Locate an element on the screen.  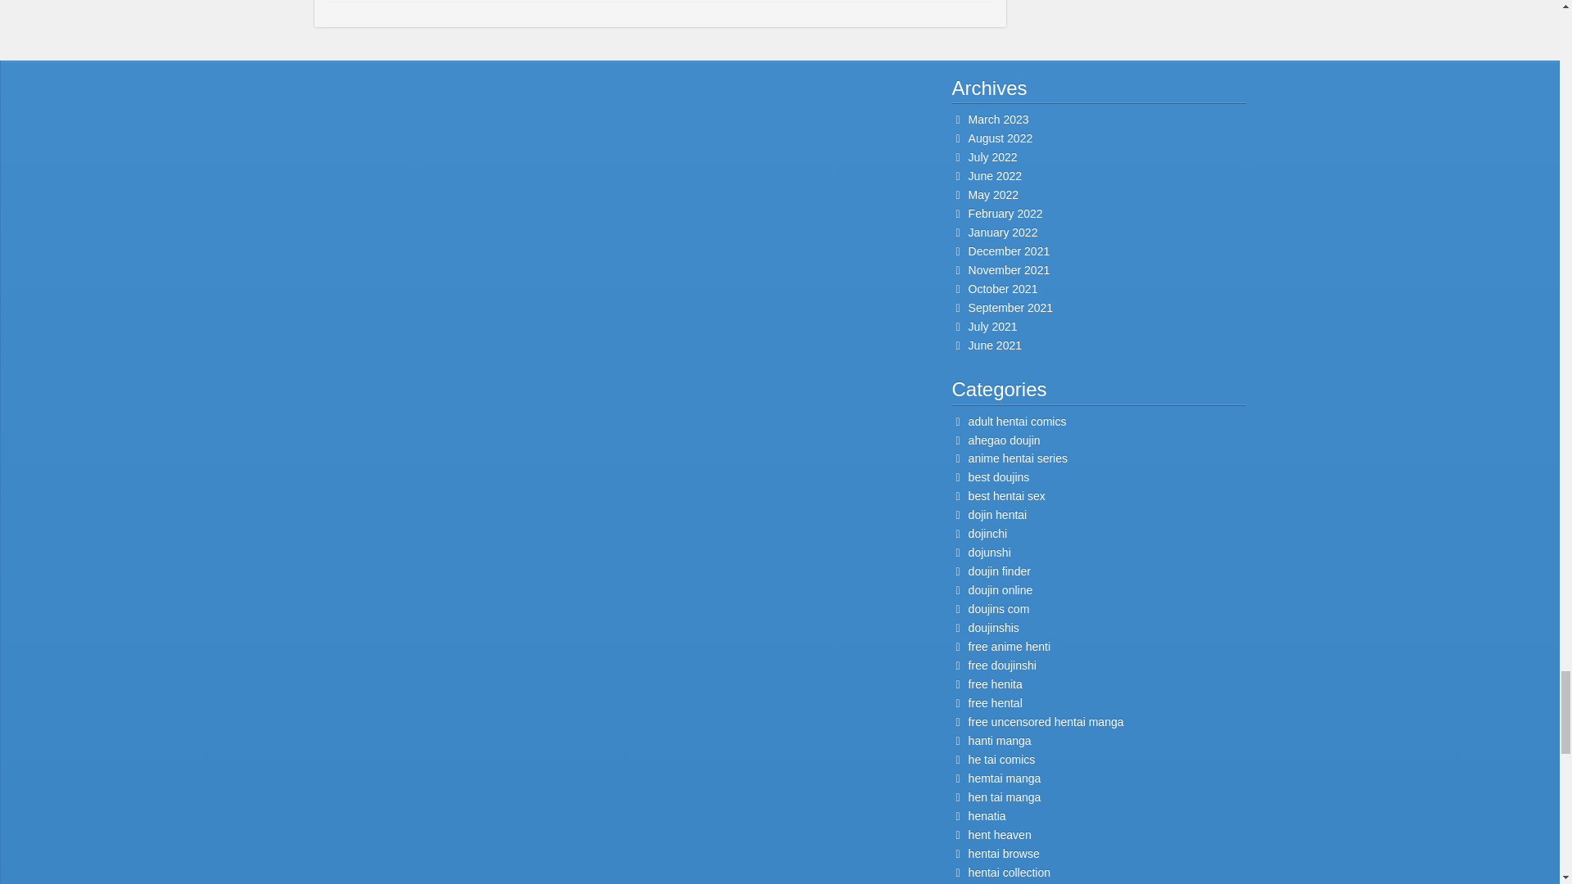
September 2021 is located at coordinates (1010, 308).